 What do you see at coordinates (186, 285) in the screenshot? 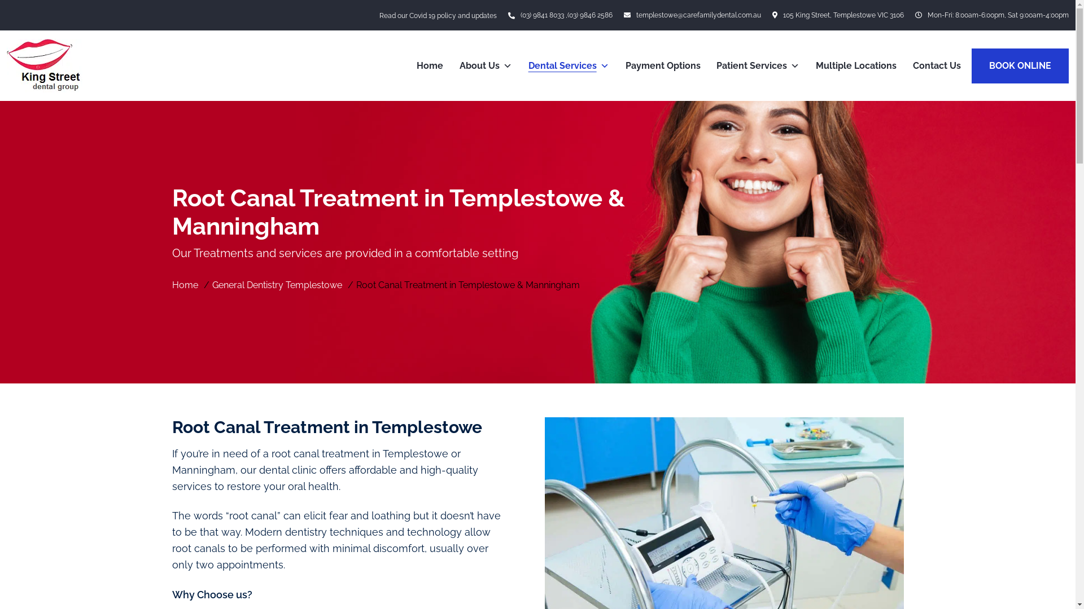
I see `Home` at bounding box center [186, 285].